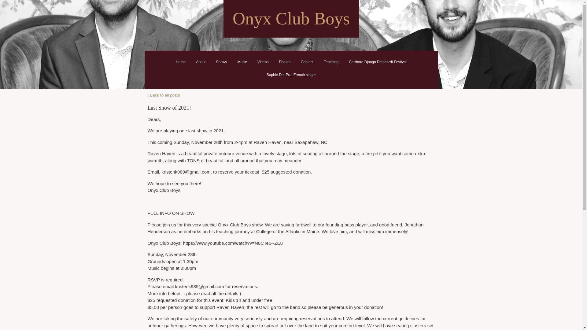 Image resolution: width=587 pixels, height=330 pixels. What do you see at coordinates (284, 62) in the screenshot?
I see `Photos` at bounding box center [284, 62].